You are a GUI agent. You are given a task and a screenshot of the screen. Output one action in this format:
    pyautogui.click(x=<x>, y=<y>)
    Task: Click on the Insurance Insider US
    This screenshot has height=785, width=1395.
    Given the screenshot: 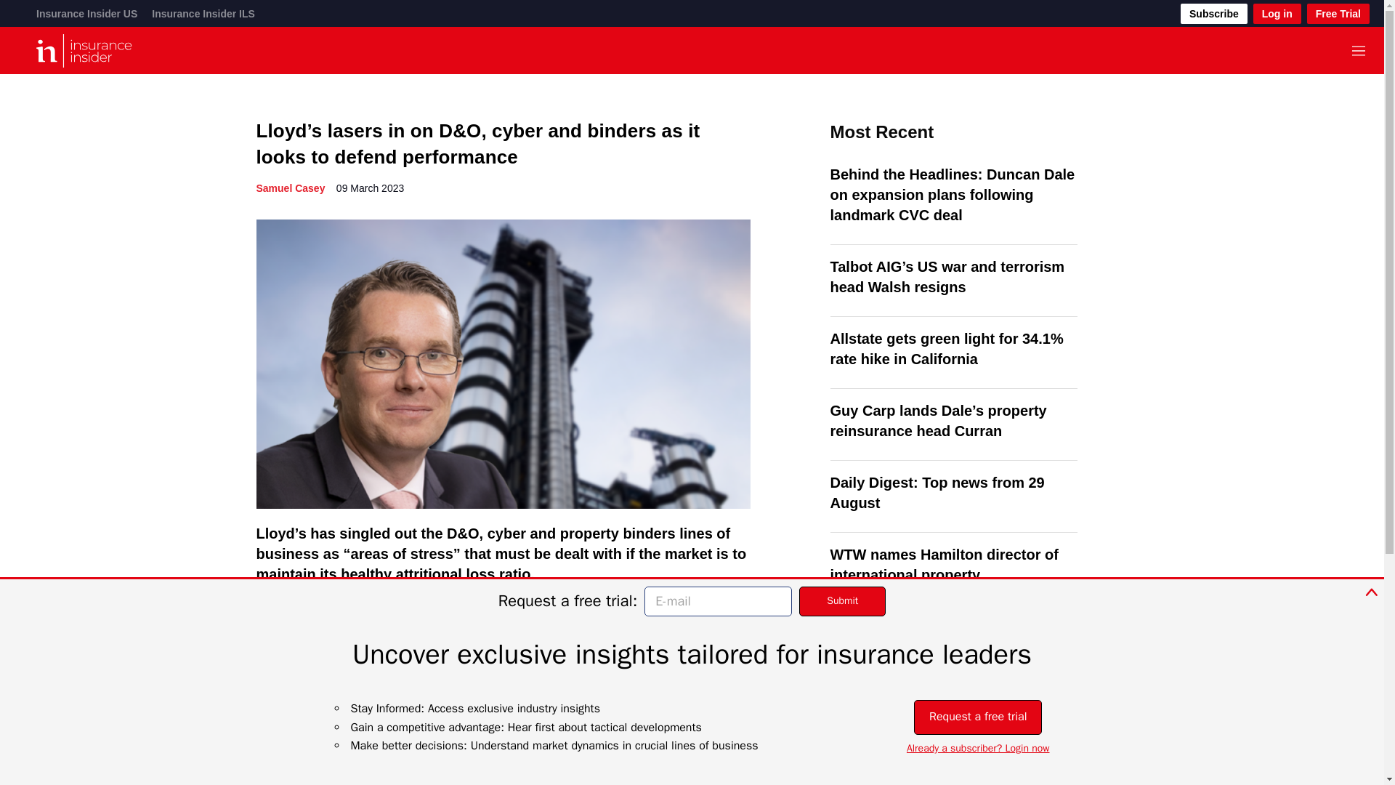 What is the action you would take?
    pyautogui.click(x=86, y=13)
    